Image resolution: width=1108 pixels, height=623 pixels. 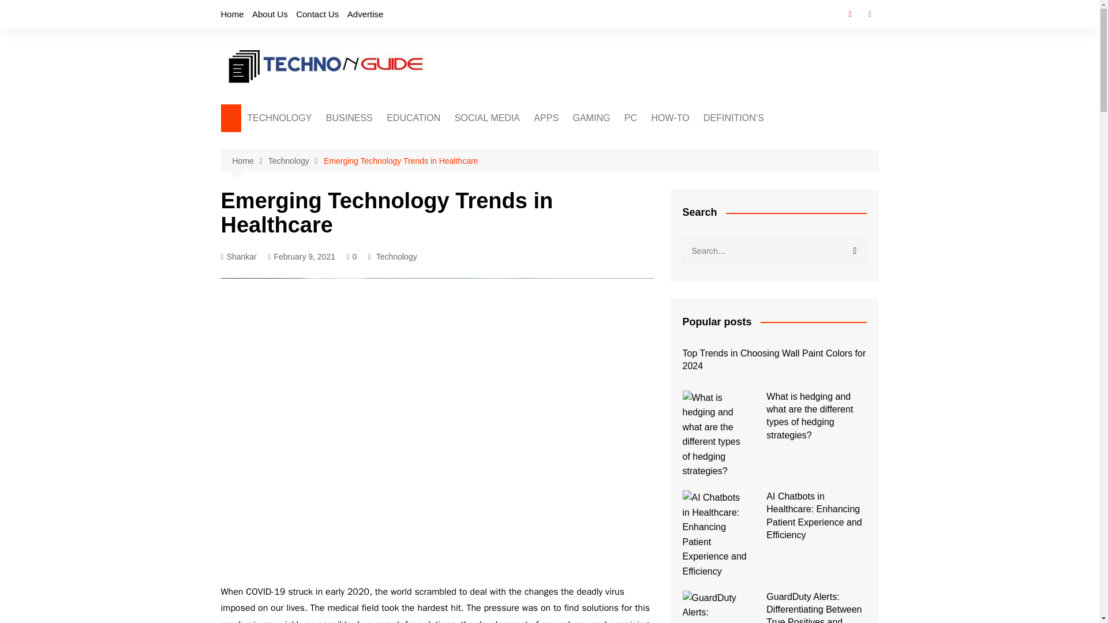 What do you see at coordinates (383, 160) in the screenshot?
I see `MARKETING` at bounding box center [383, 160].